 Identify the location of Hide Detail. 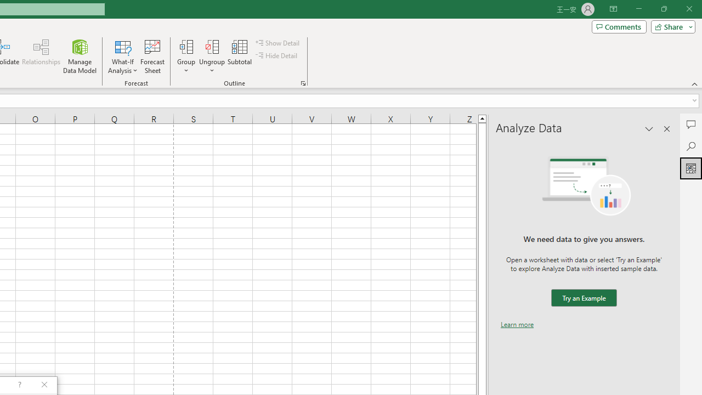
(278, 56).